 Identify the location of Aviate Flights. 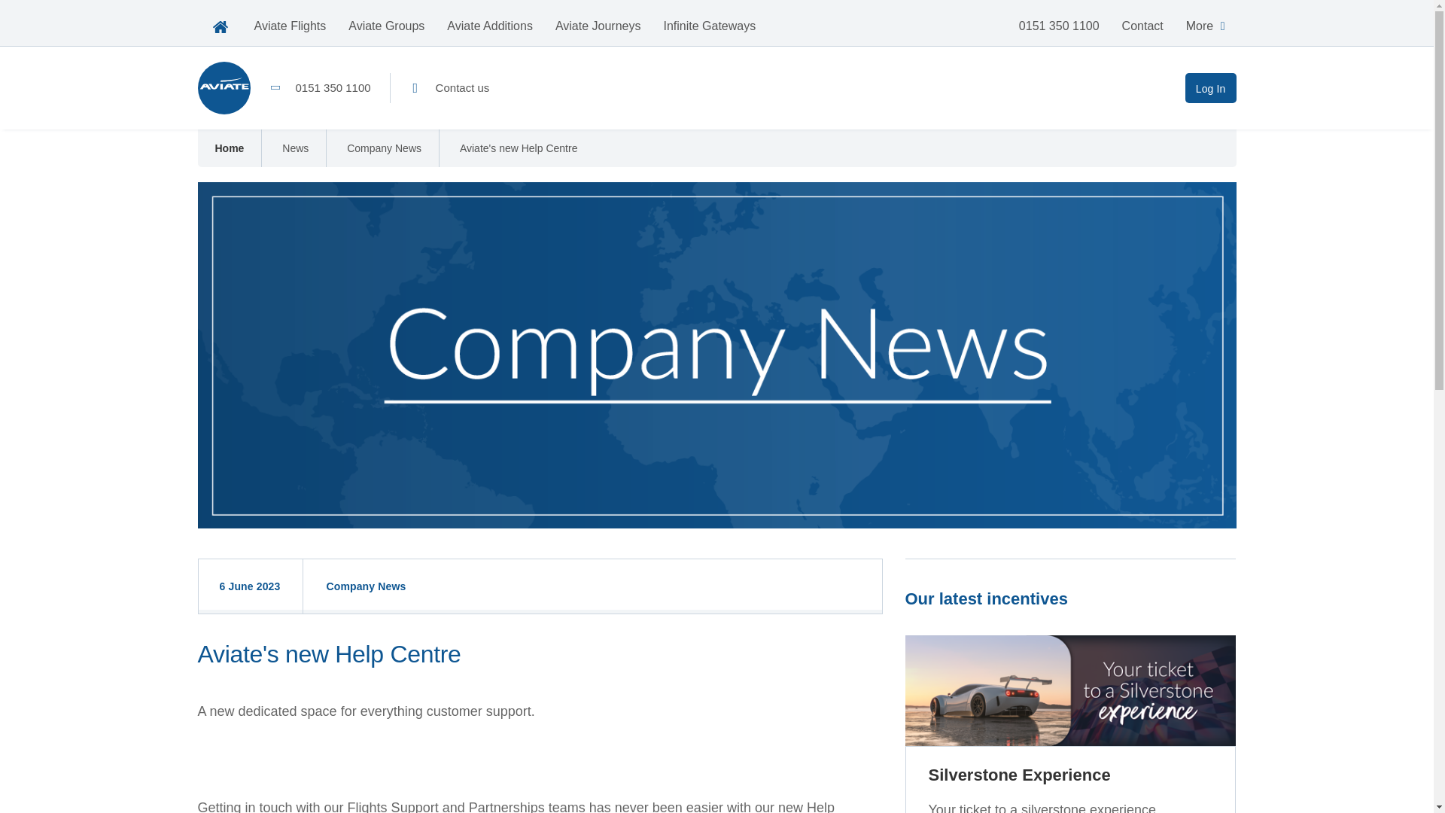
(289, 26).